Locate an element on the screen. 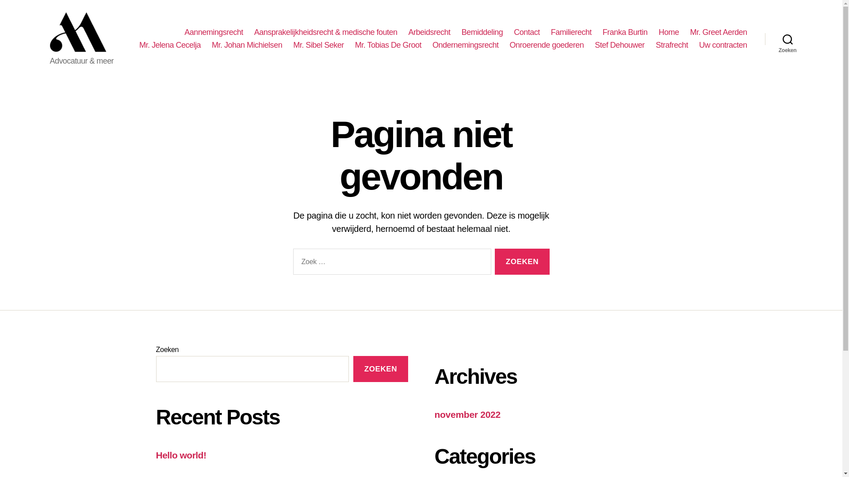 This screenshot has width=849, height=477. Contact is located at coordinates (527, 33).